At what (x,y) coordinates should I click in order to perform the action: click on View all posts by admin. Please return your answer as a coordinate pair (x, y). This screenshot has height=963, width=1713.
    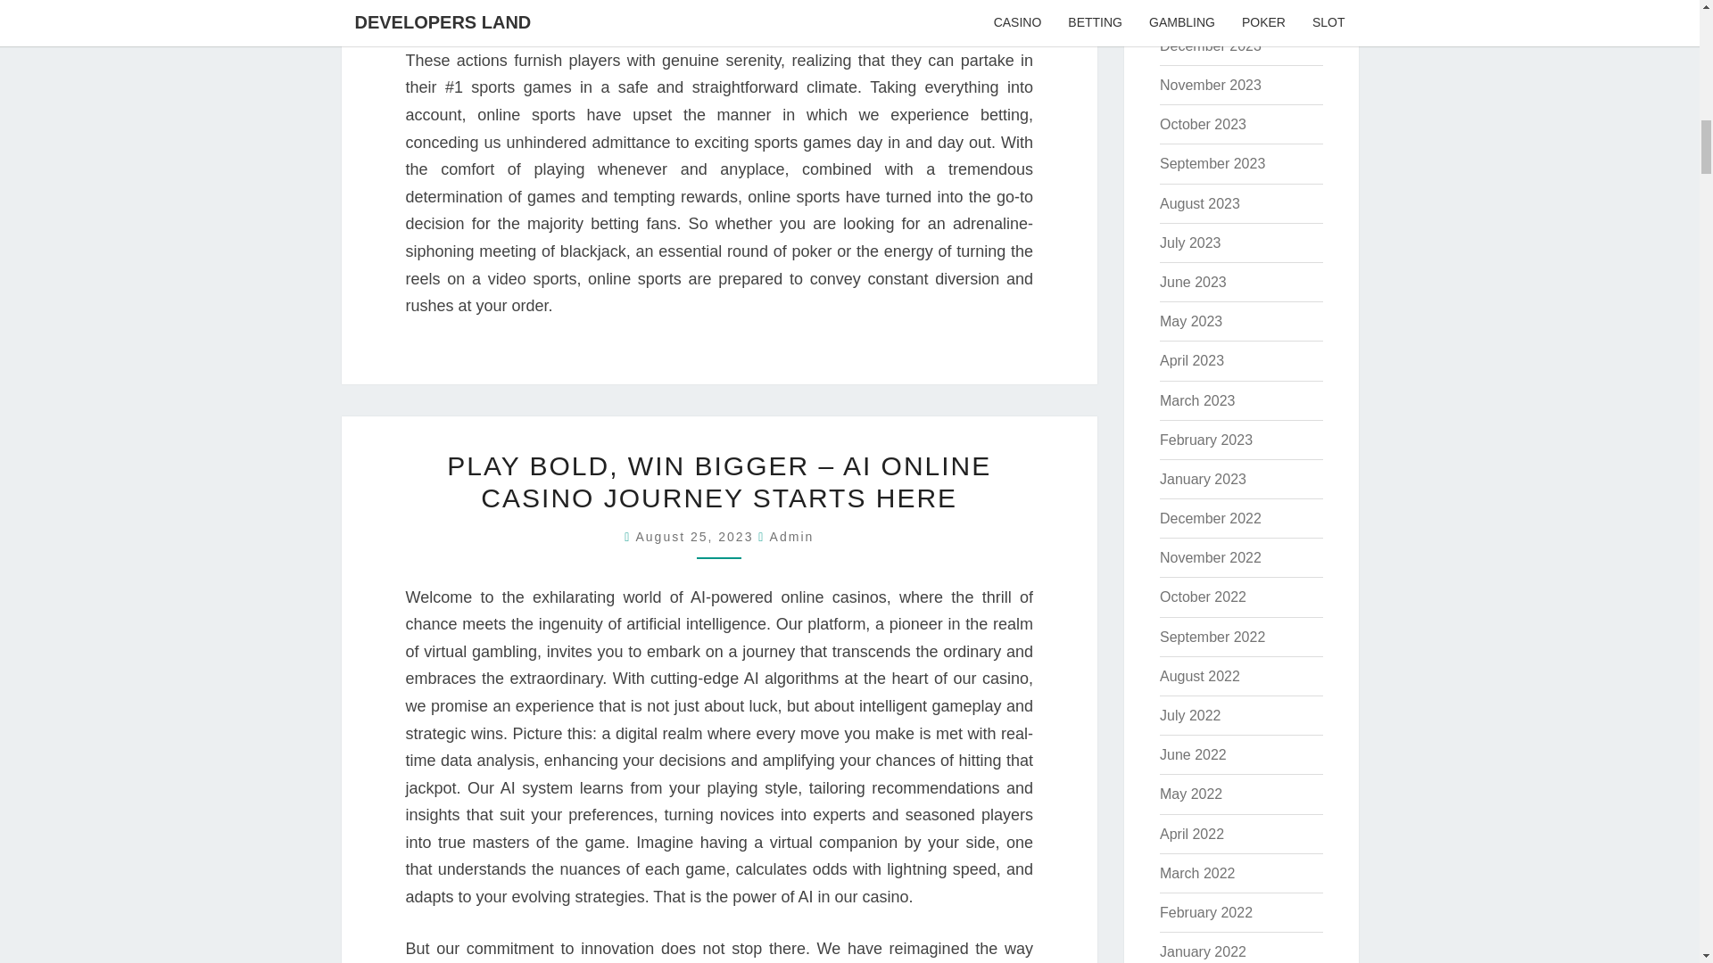
    Looking at the image, I should click on (792, 537).